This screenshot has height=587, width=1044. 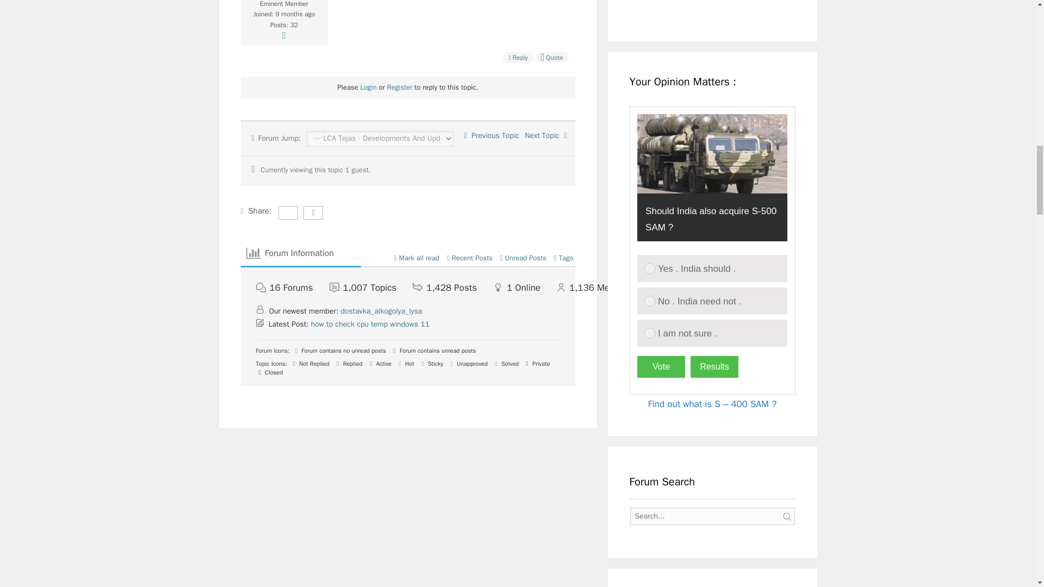 What do you see at coordinates (649, 333) in the screenshot?
I see `3` at bounding box center [649, 333].